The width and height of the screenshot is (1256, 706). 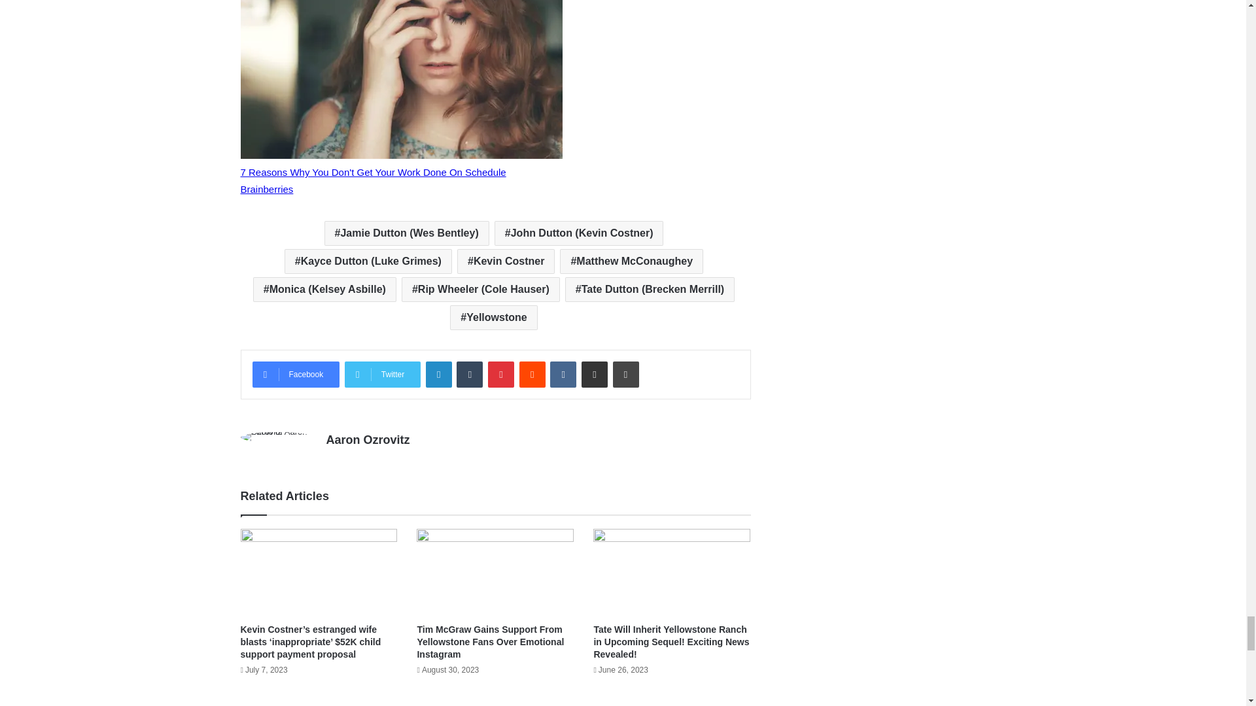 What do you see at coordinates (296, 374) in the screenshot?
I see `Facebook` at bounding box center [296, 374].